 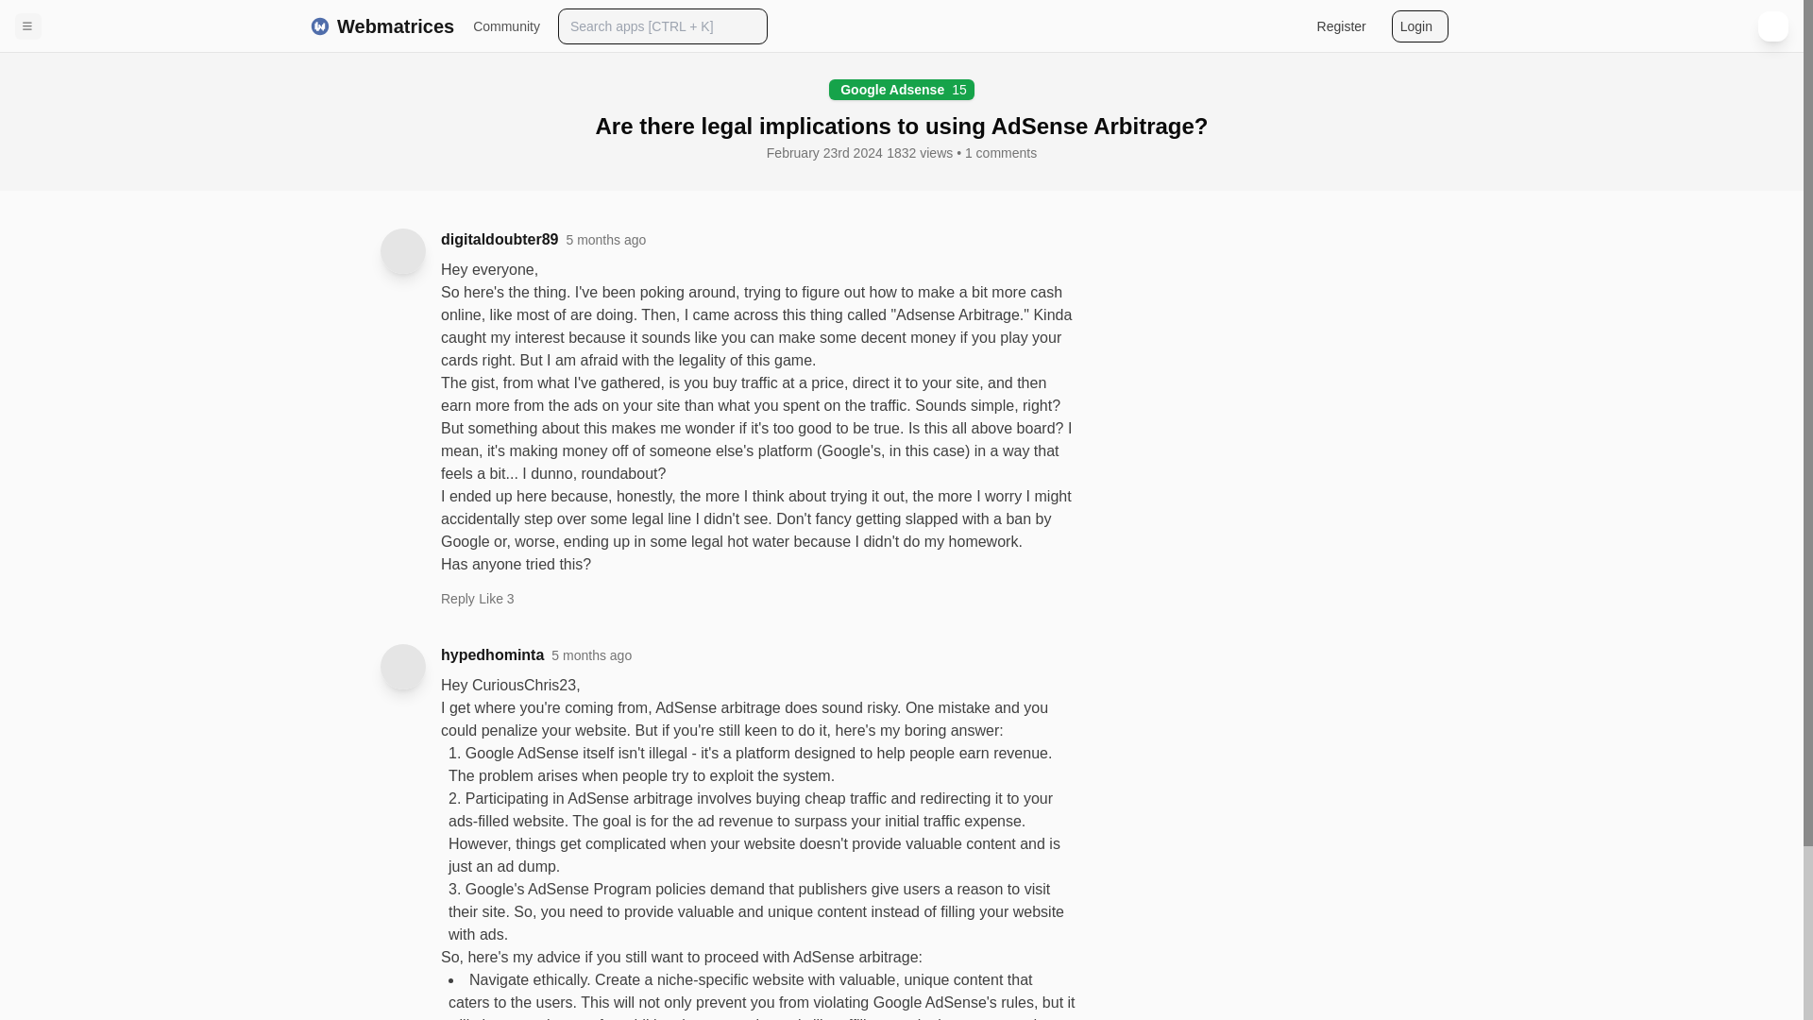 I want to click on 5 months ago, so click(x=605, y=240).